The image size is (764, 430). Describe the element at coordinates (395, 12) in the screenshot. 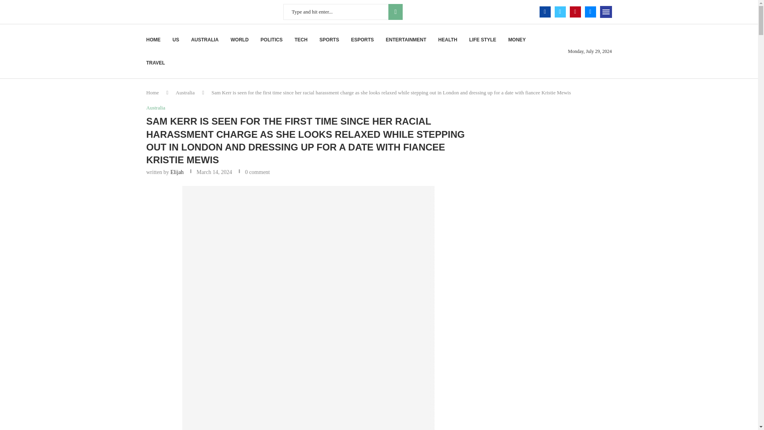

I see `SEARCH` at that location.